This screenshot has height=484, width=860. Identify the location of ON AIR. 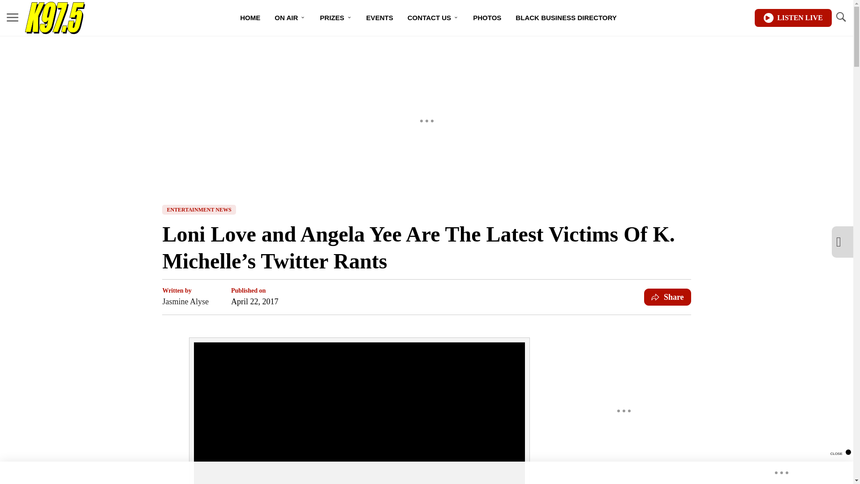
(290, 18).